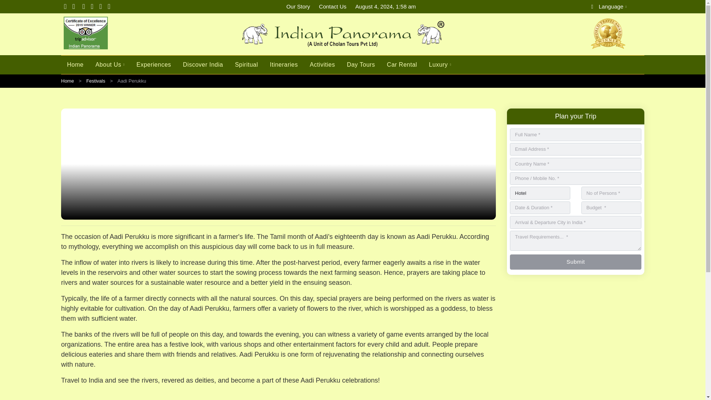 The height and width of the screenshot is (400, 711). I want to click on Indianpanorama Logo, so click(353, 35).